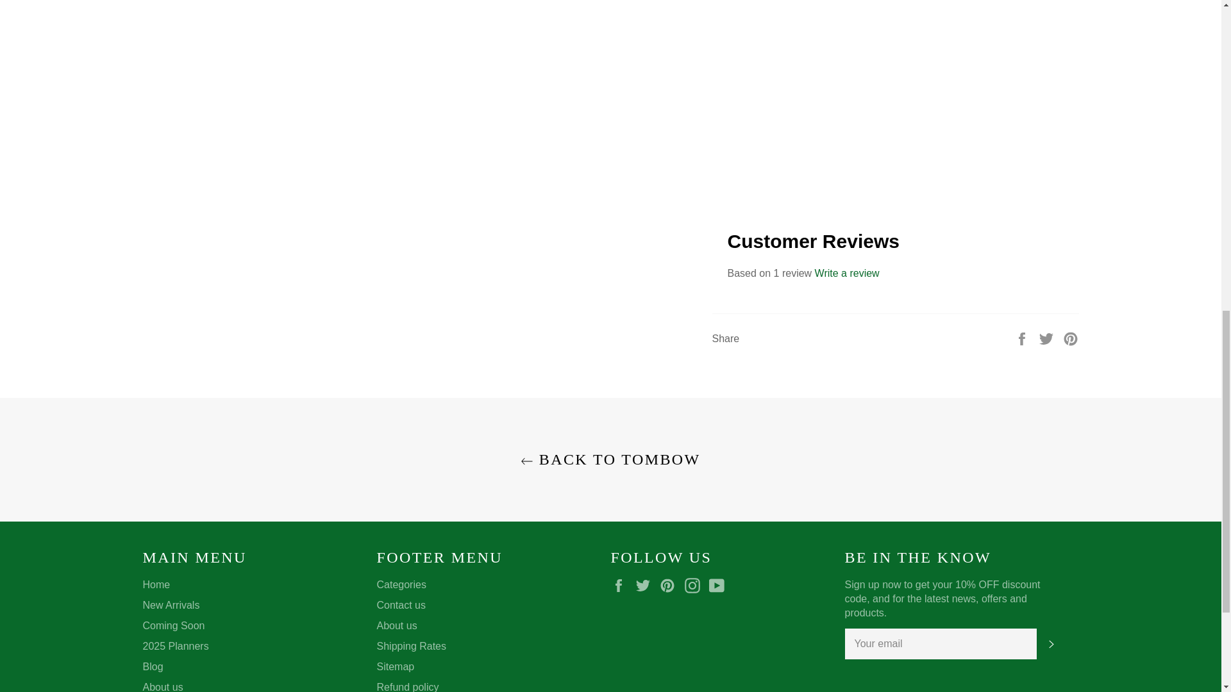  I want to click on Yoseka Stationery on Facebook, so click(621, 585).